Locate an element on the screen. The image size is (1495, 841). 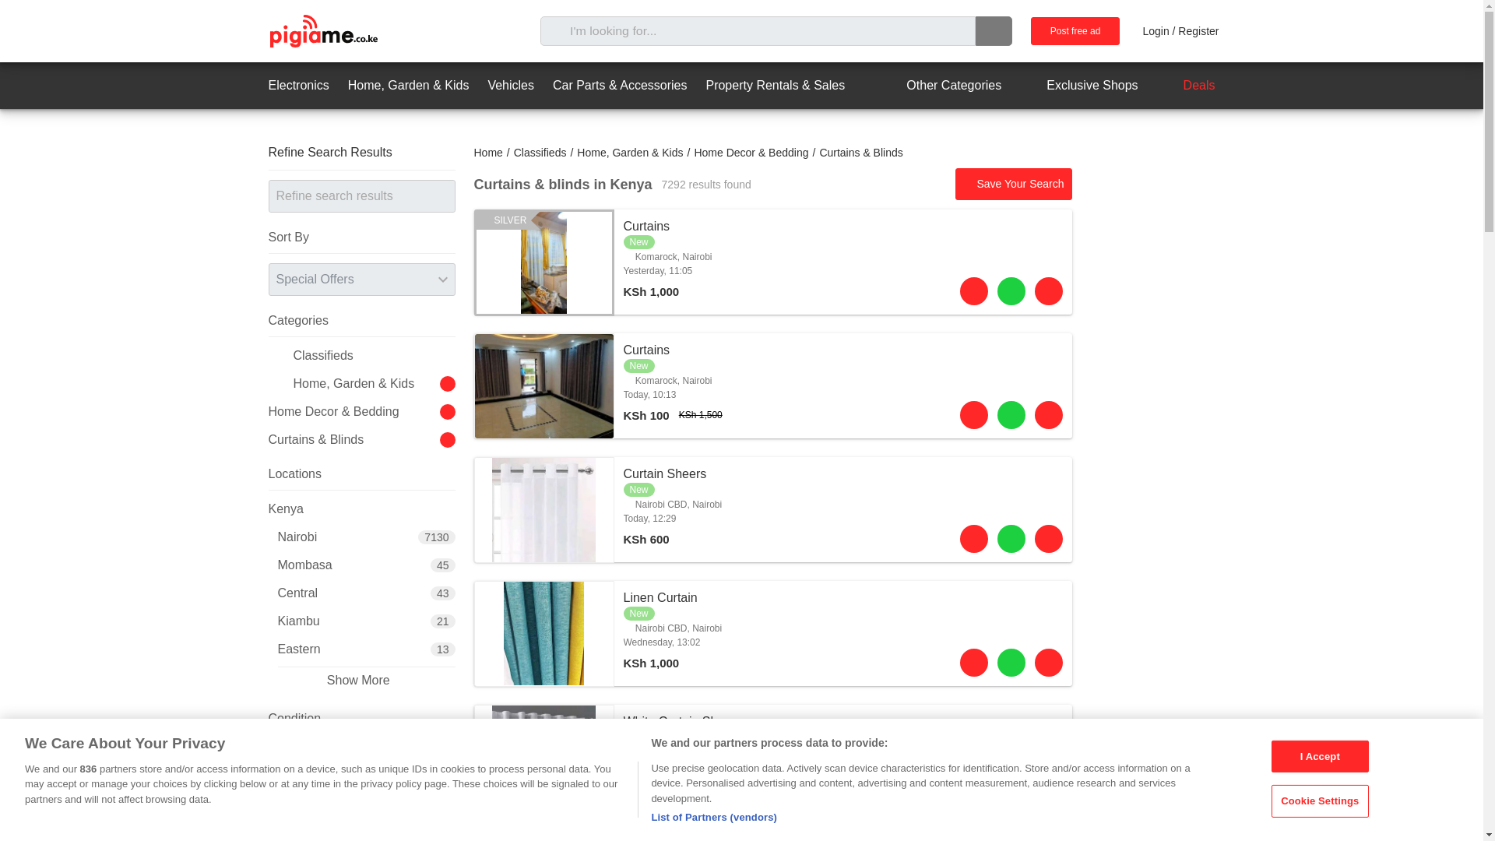
Home is located at coordinates (322, 31).